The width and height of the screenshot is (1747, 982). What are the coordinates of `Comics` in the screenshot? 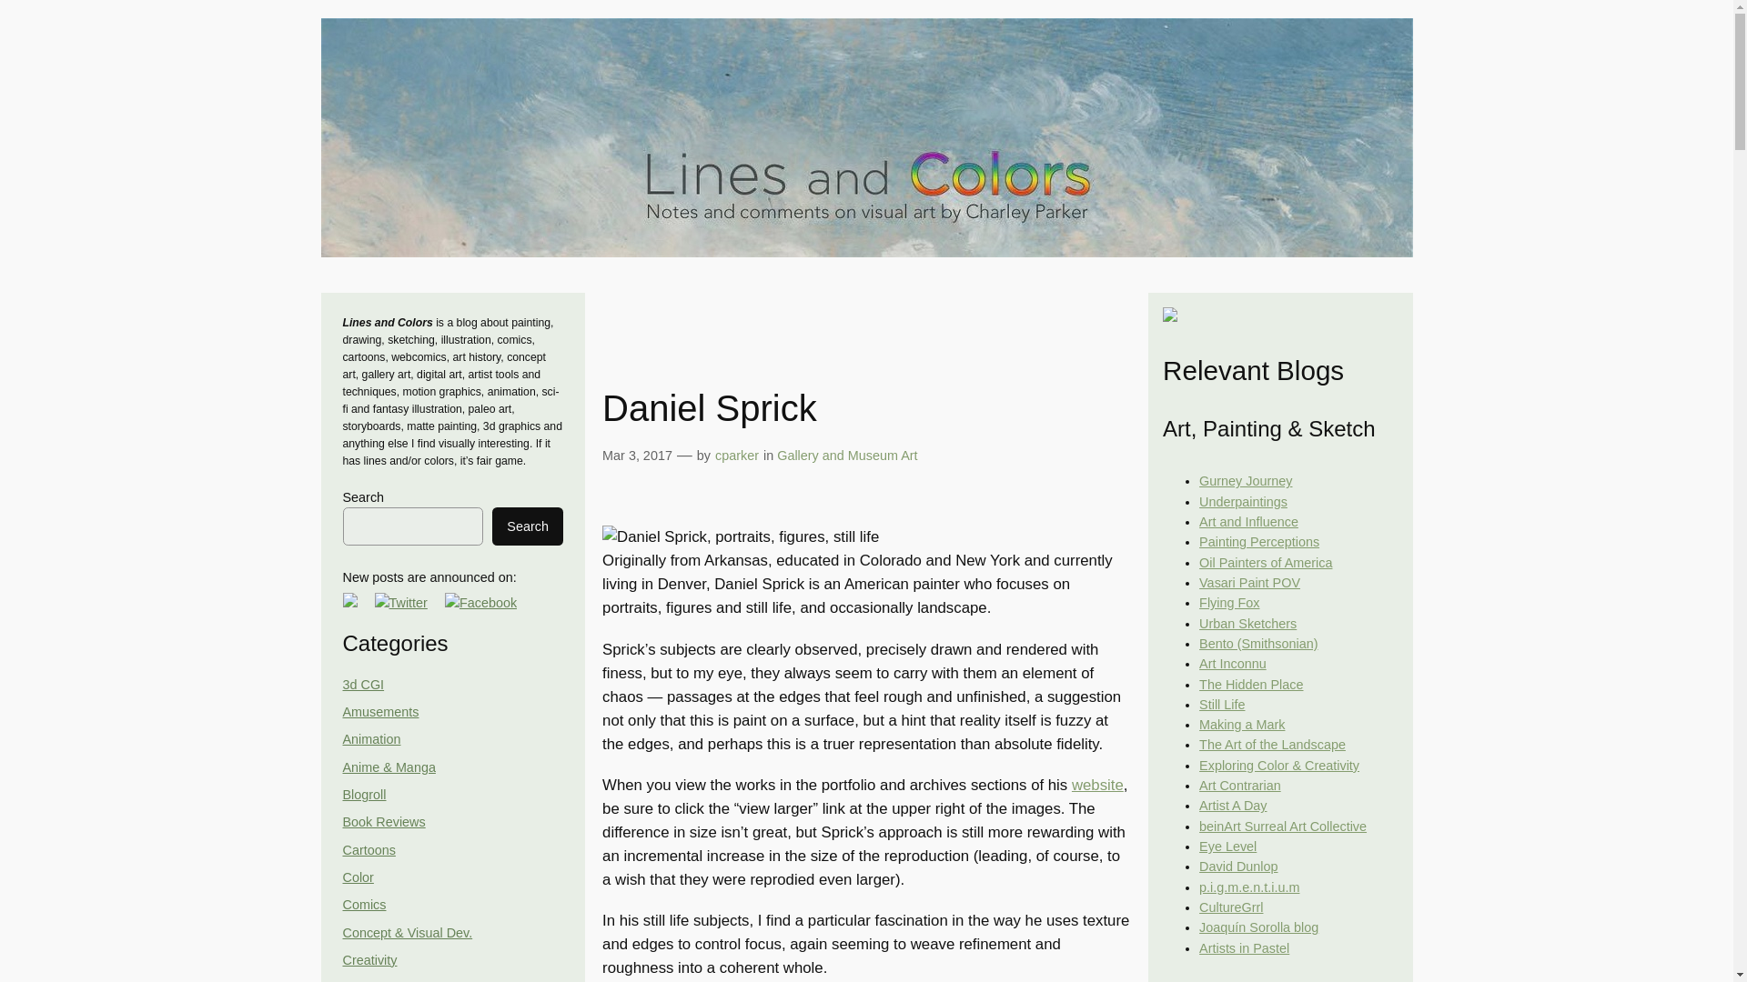 It's located at (364, 905).